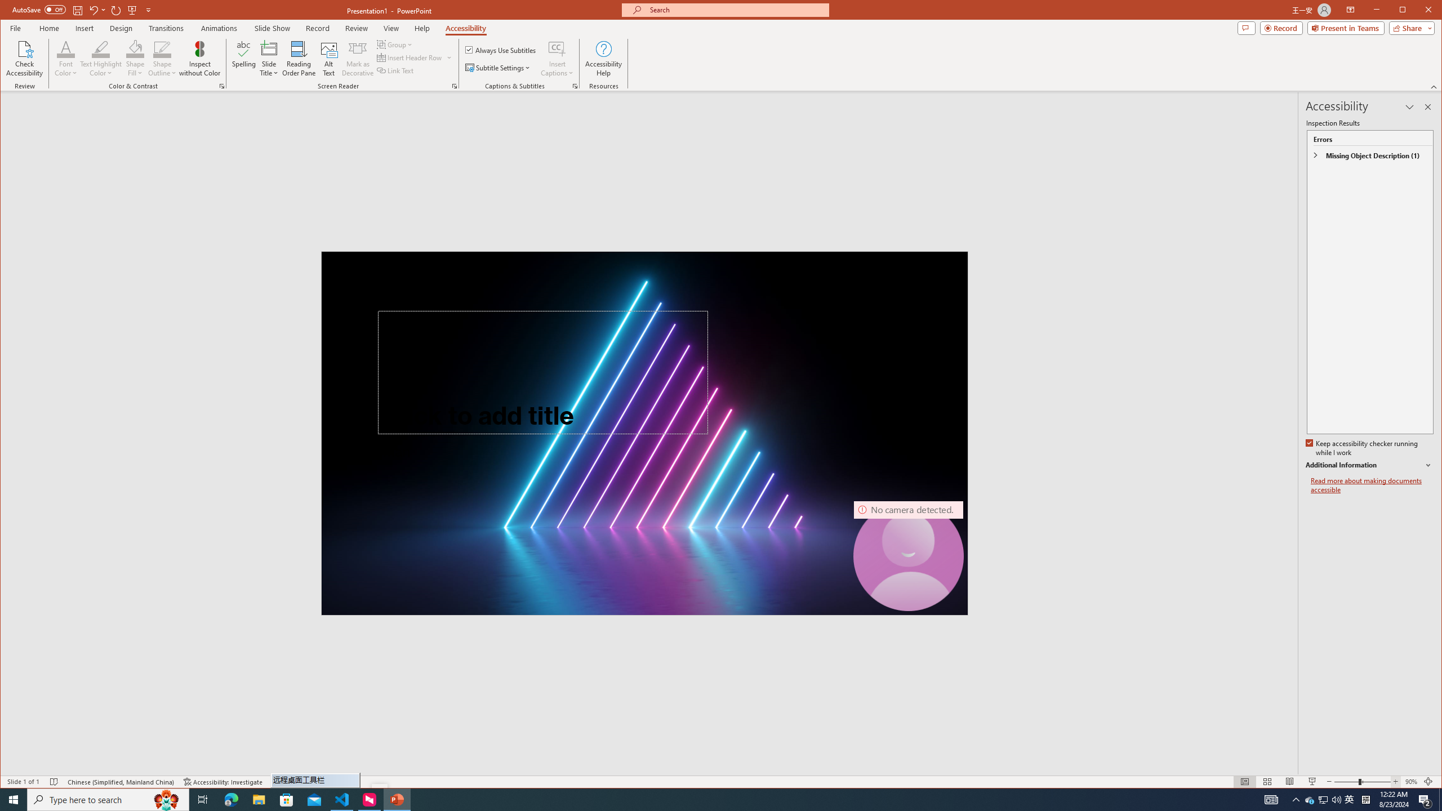  Describe the element at coordinates (222, 86) in the screenshot. I see `Color & Contrast` at that location.